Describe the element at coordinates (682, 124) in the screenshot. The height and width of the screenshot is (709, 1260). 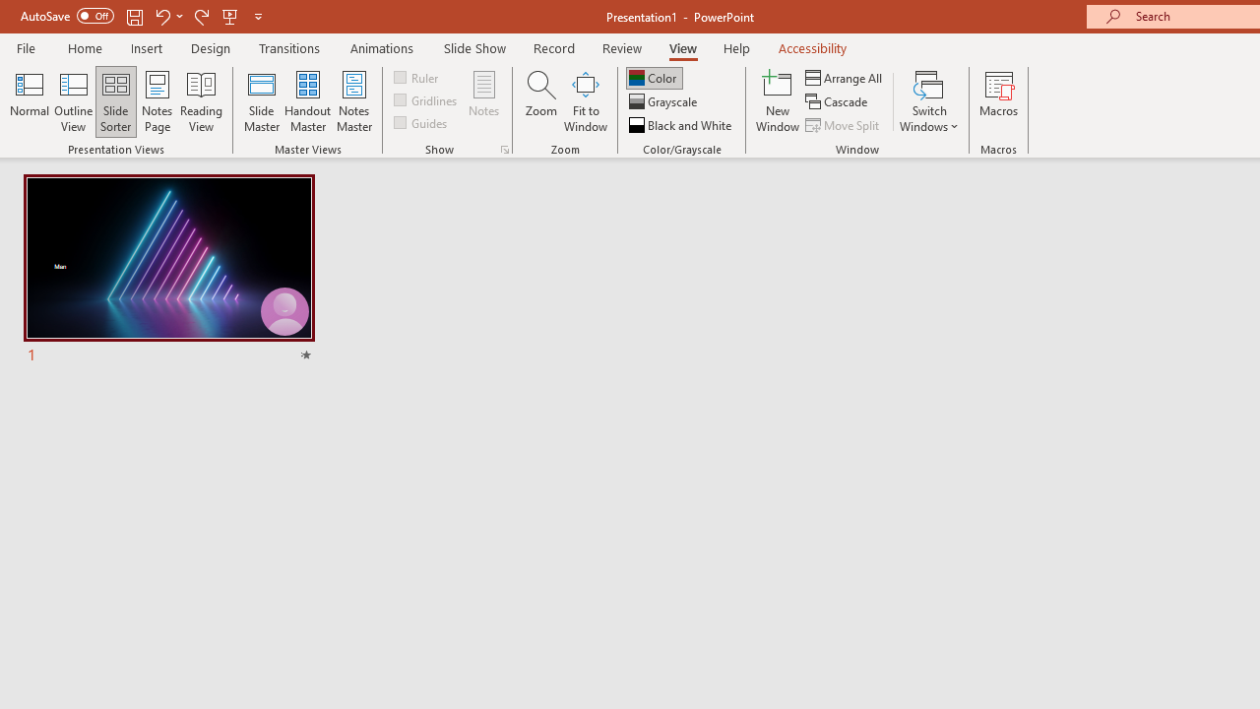
I see `Black and White` at that location.